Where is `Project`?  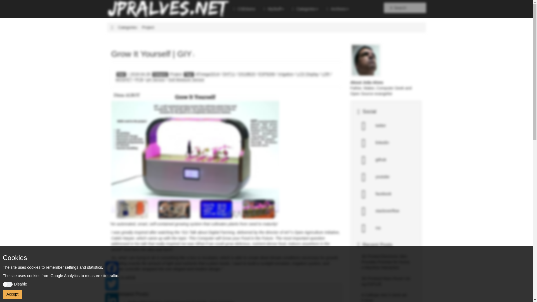 Project is located at coordinates (176, 74).